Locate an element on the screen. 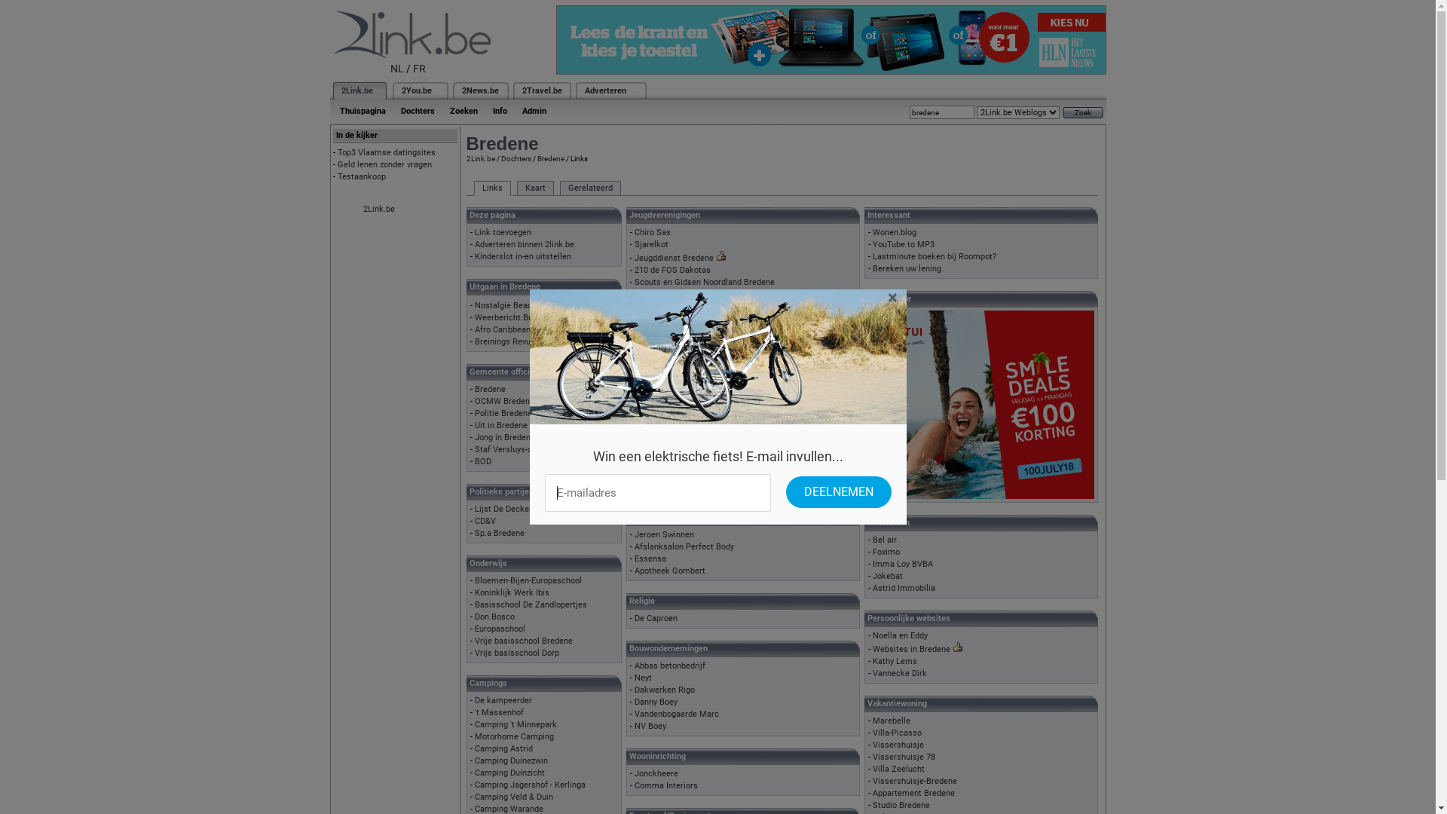  Zoek is located at coordinates (1083, 113).